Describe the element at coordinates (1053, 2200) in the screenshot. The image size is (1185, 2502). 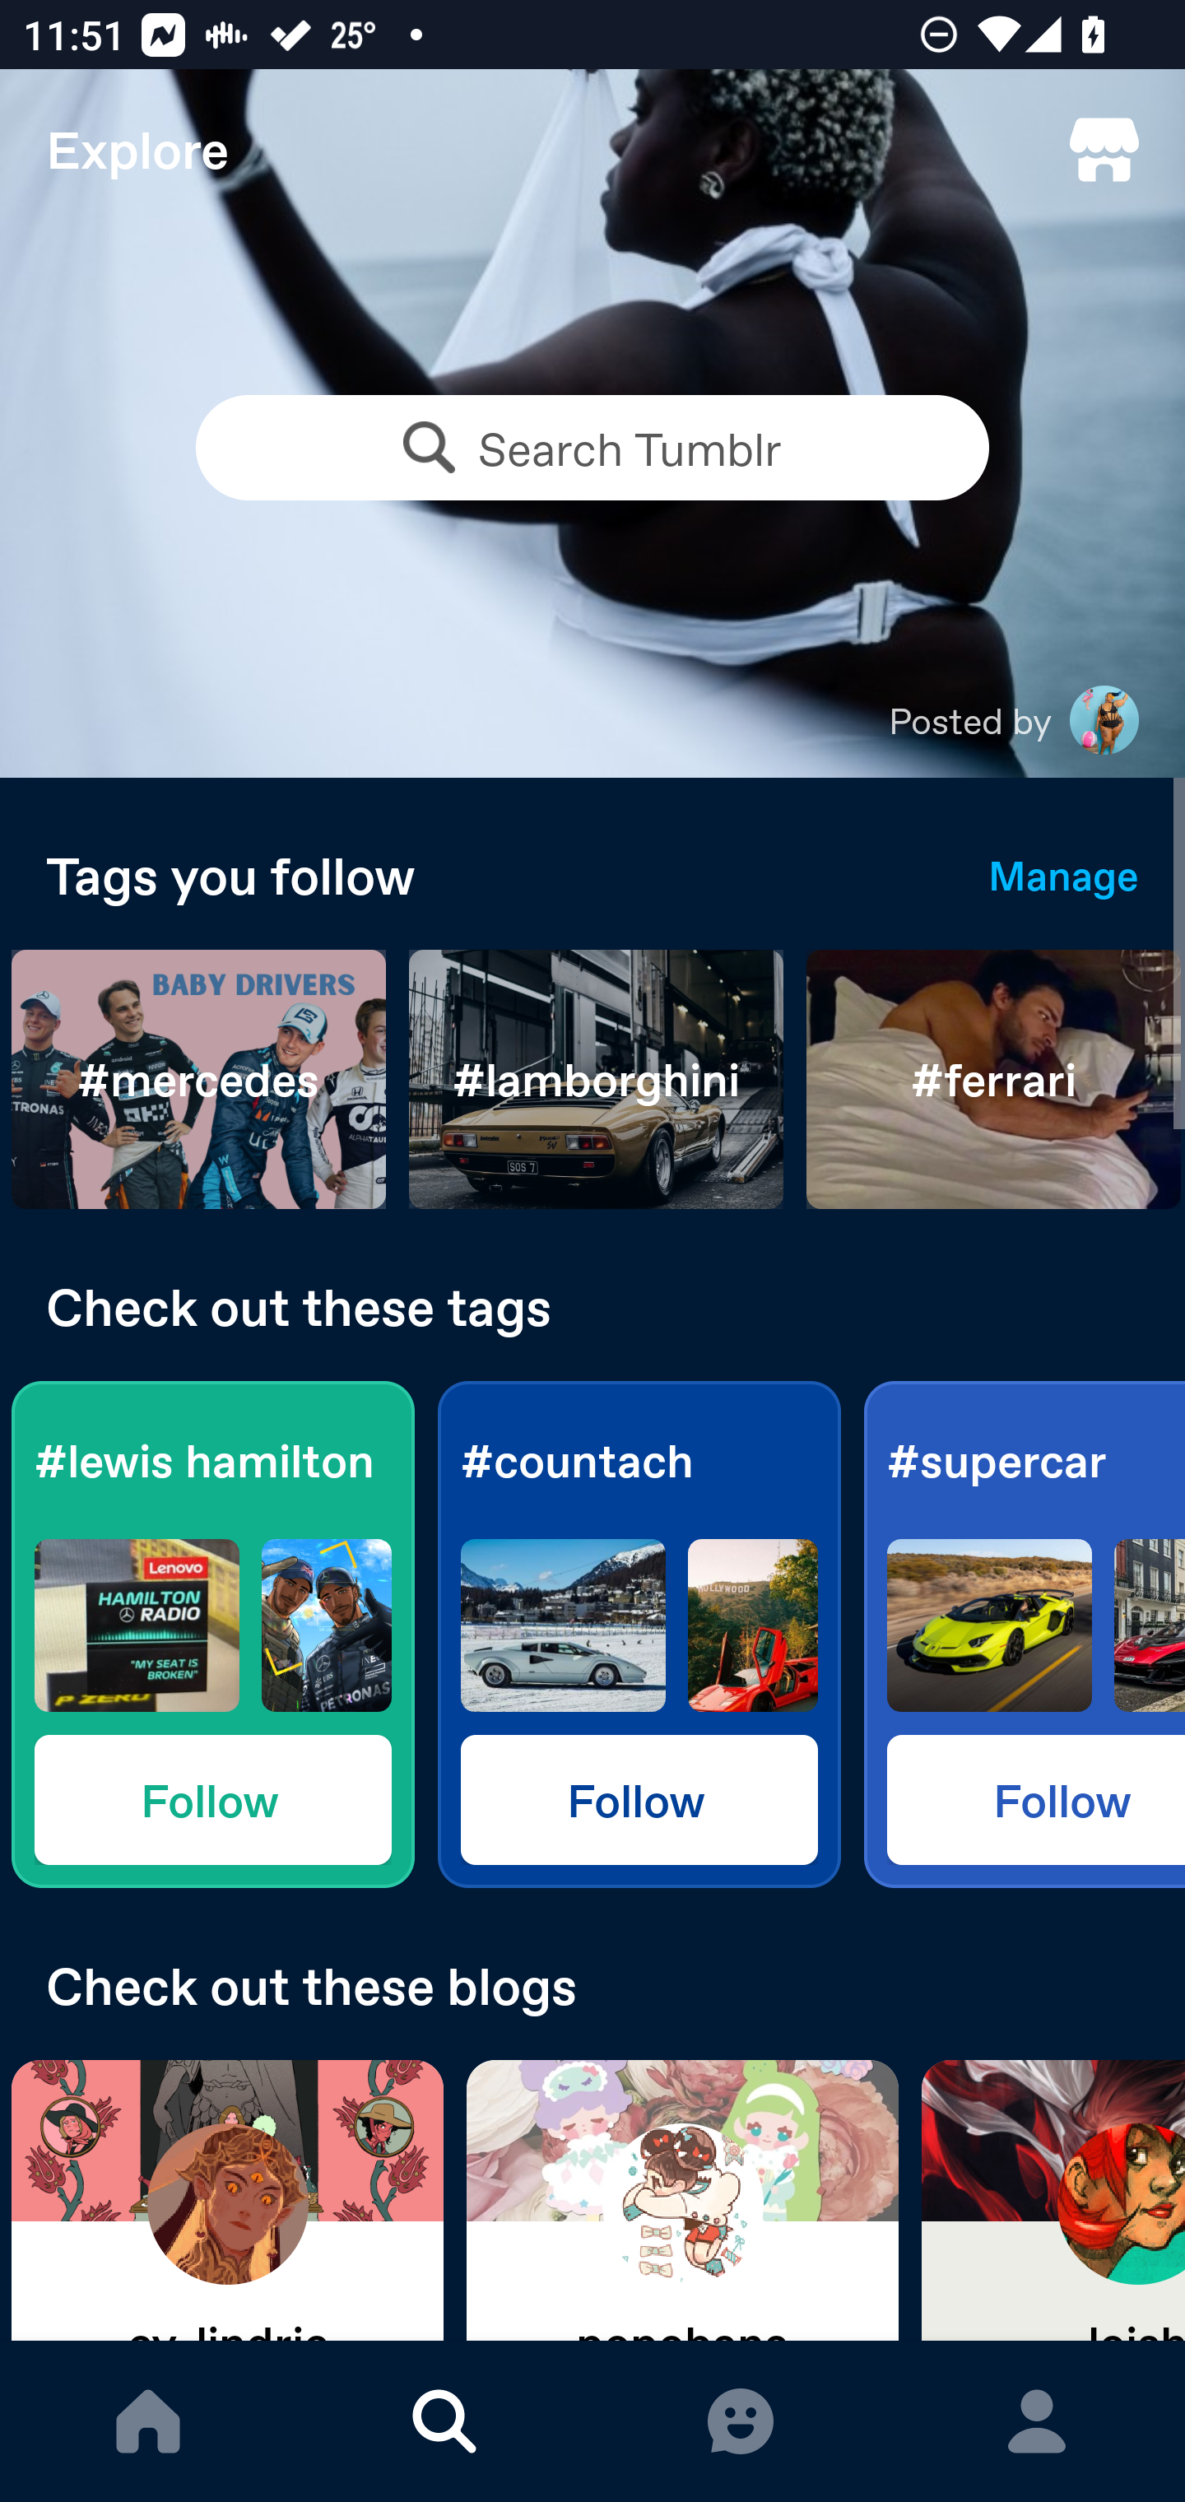
I see `loish` at that location.